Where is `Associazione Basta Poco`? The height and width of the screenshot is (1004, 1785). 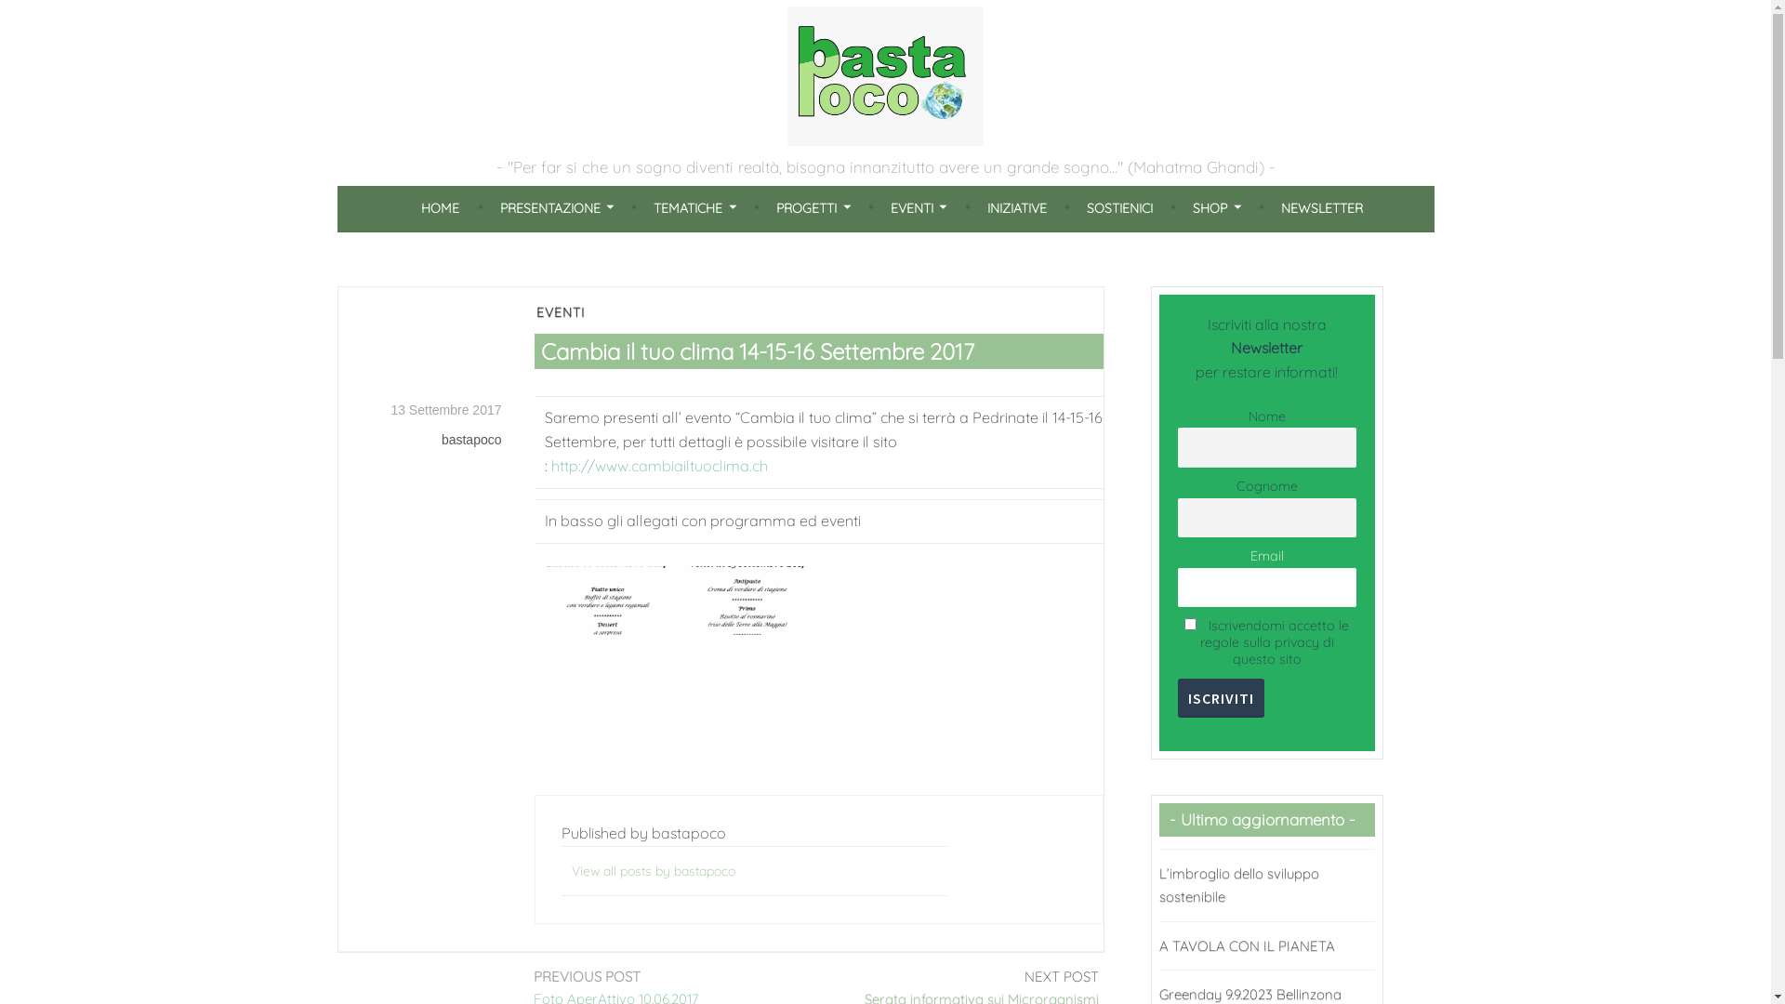 Associazione Basta Poco is located at coordinates (551, 177).